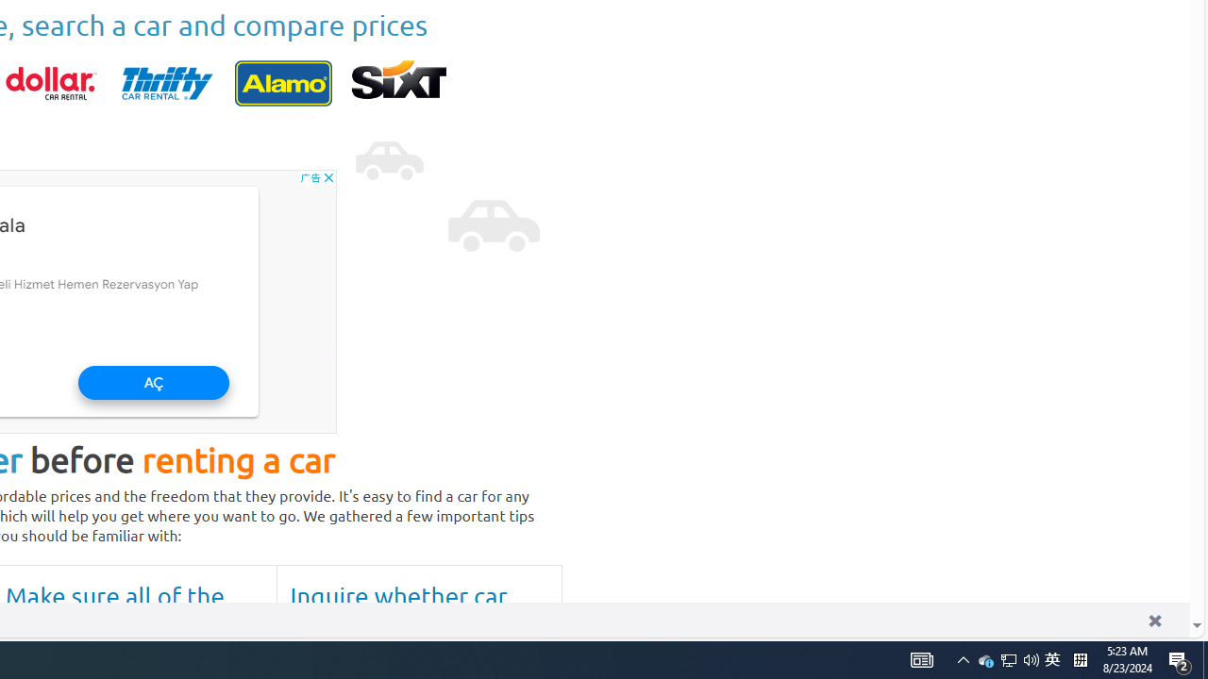  What do you see at coordinates (167, 83) in the screenshot?
I see `thrifty` at bounding box center [167, 83].